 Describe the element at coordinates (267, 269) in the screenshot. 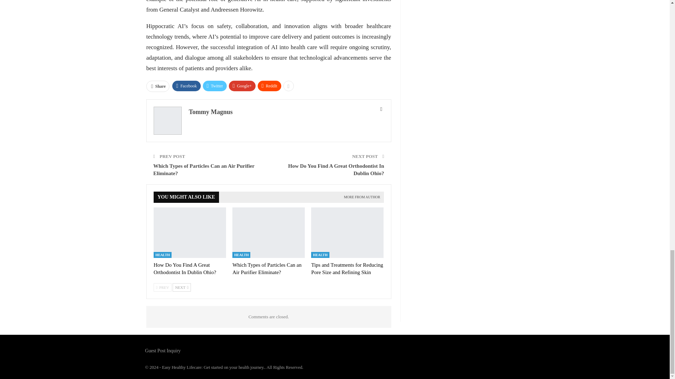

I see `Which Types of Particles Can an Air Purifier Eliminate?` at that location.